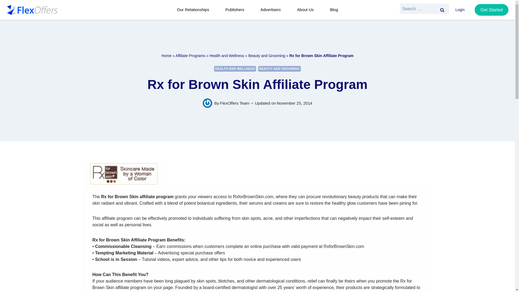 The width and height of the screenshot is (519, 292). What do you see at coordinates (267, 55) in the screenshot?
I see `Beauty and Grooming` at bounding box center [267, 55].